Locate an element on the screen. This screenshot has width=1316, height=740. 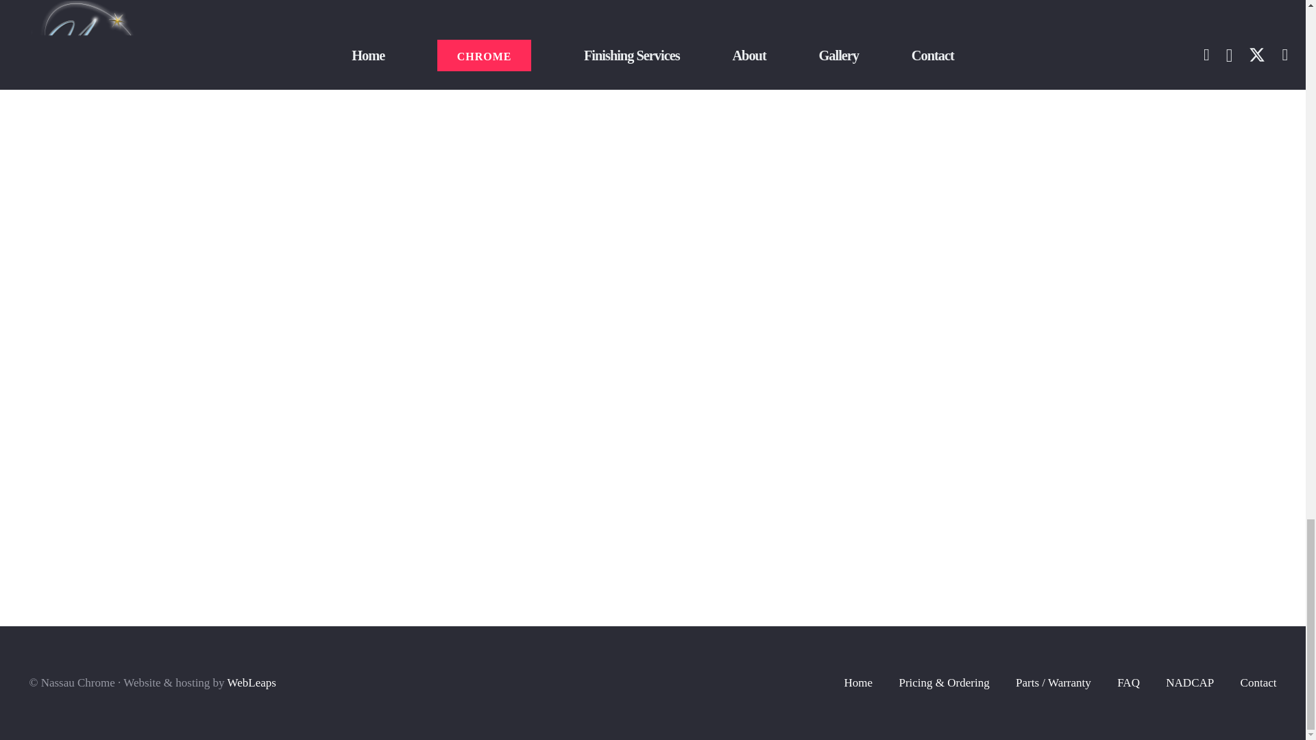
Home is located at coordinates (859, 682).